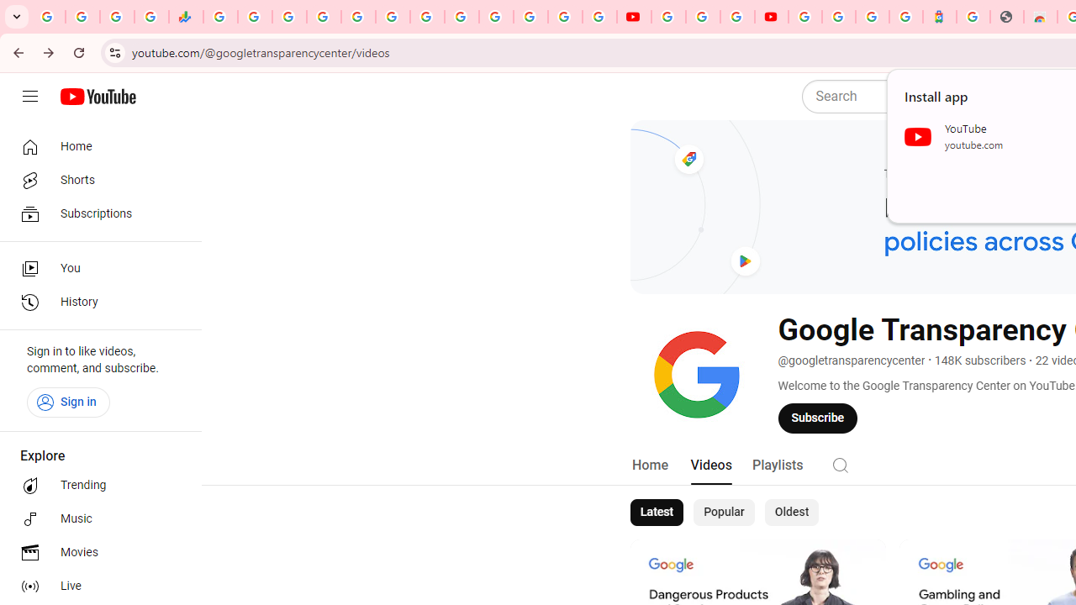 The height and width of the screenshot is (605, 1076). I want to click on Live, so click(96, 587).